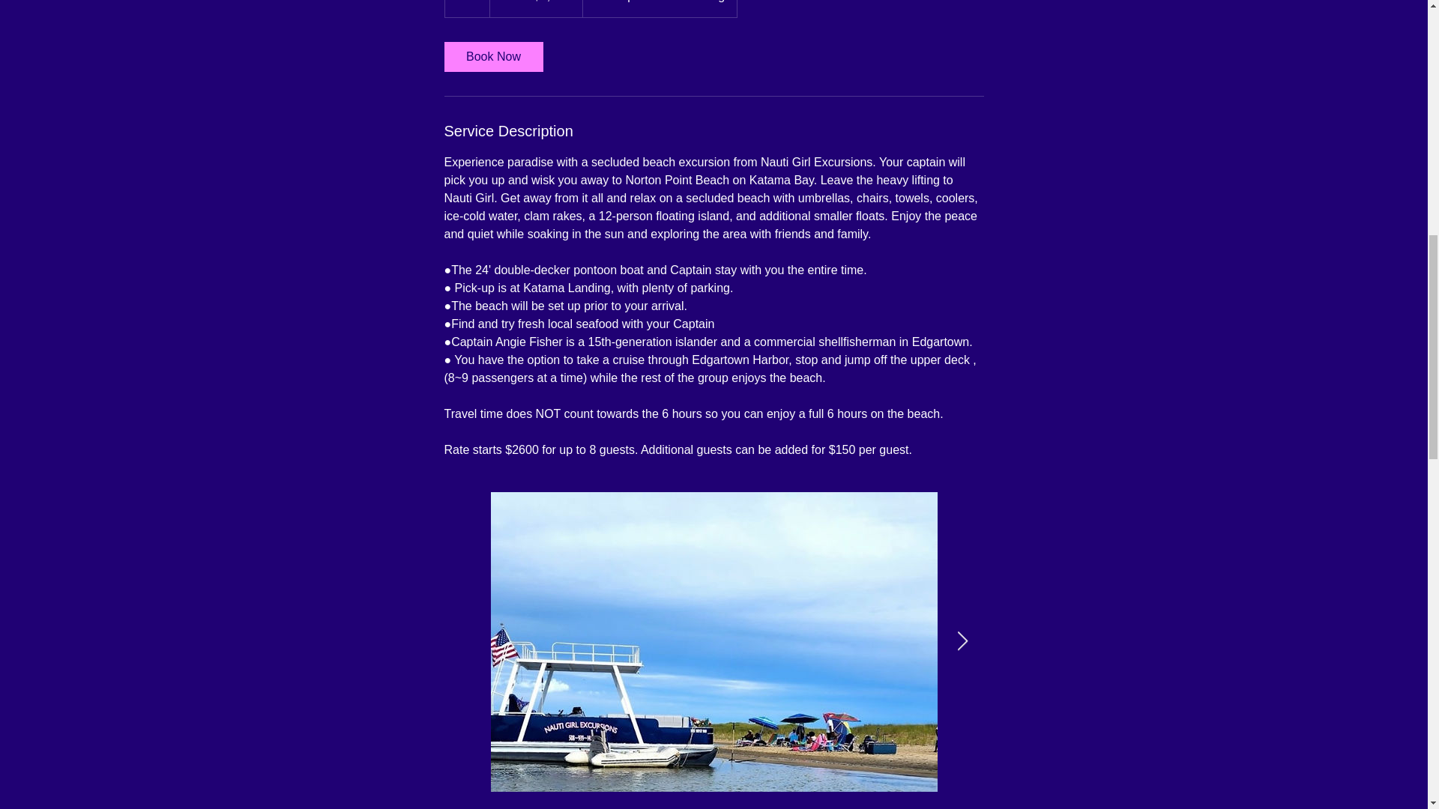  I want to click on Book Now, so click(492, 57).